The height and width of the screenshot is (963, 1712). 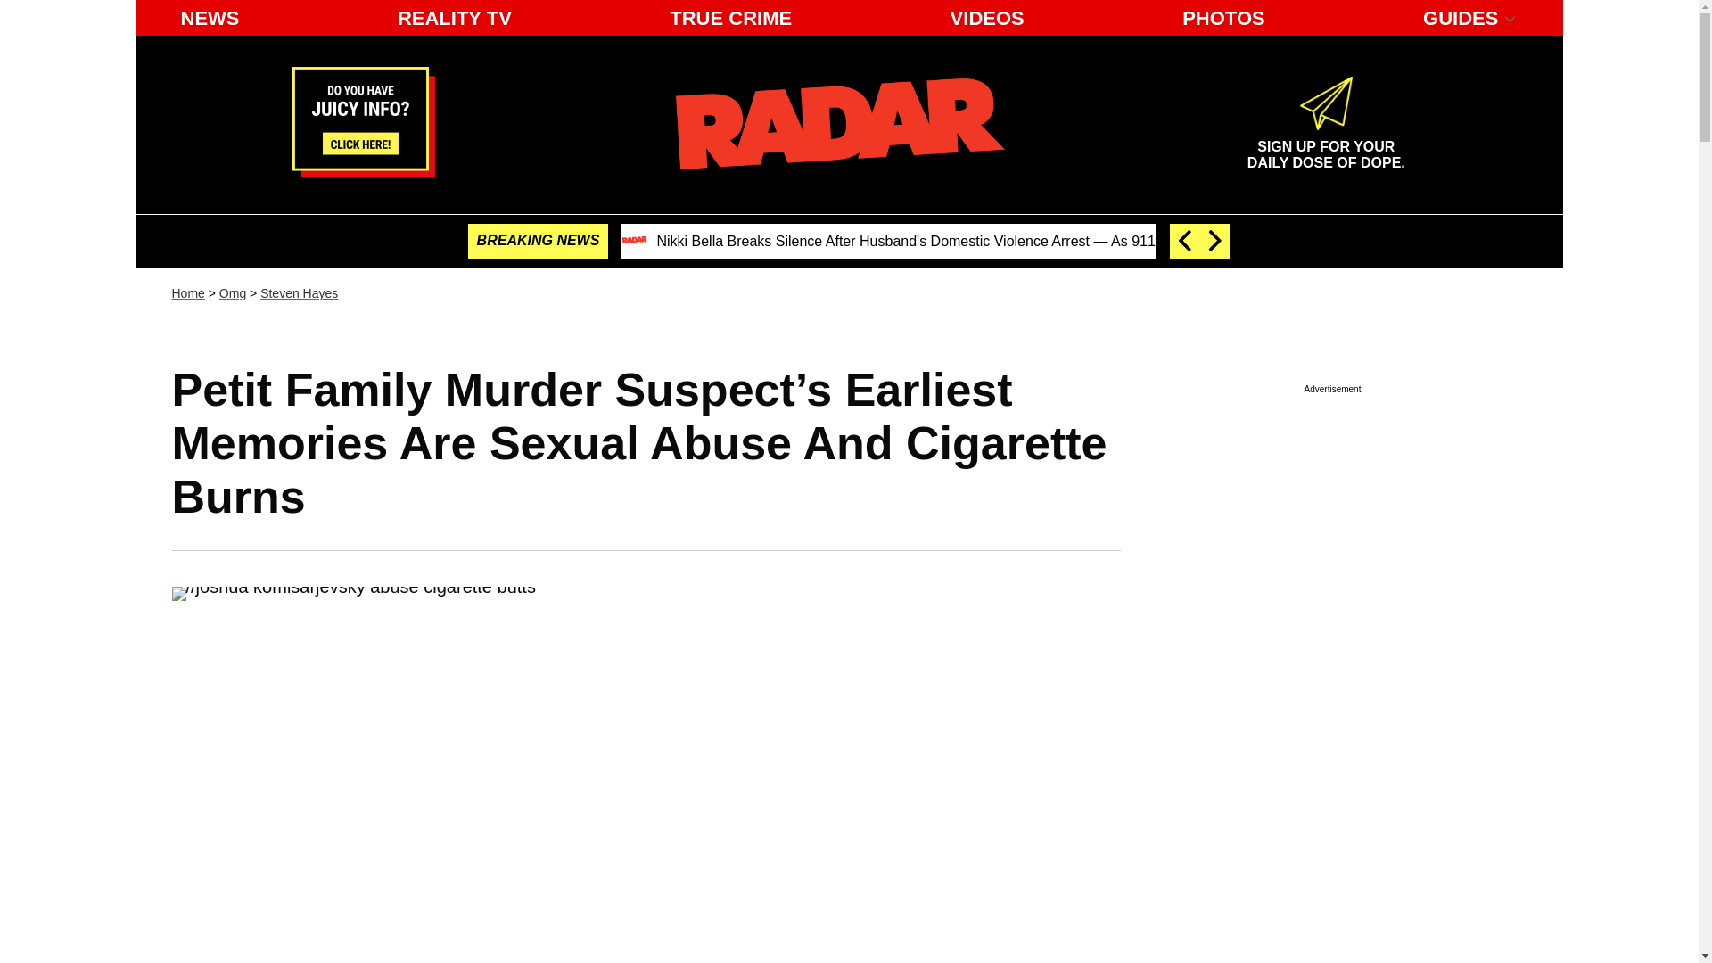 I want to click on Home, so click(x=187, y=292).